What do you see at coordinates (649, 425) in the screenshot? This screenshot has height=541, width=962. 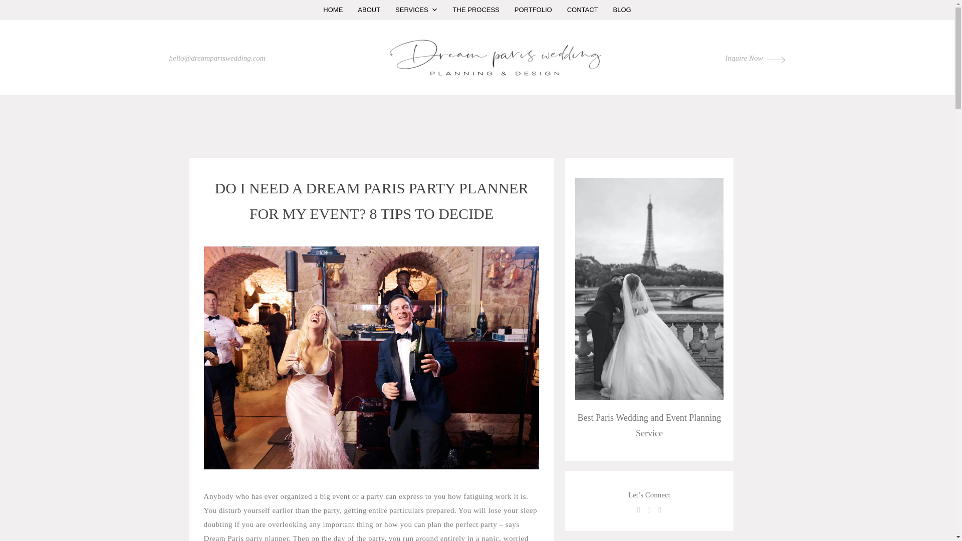 I see `Best Paris Wedding and Event Planning Service` at bounding box center [649, 425].